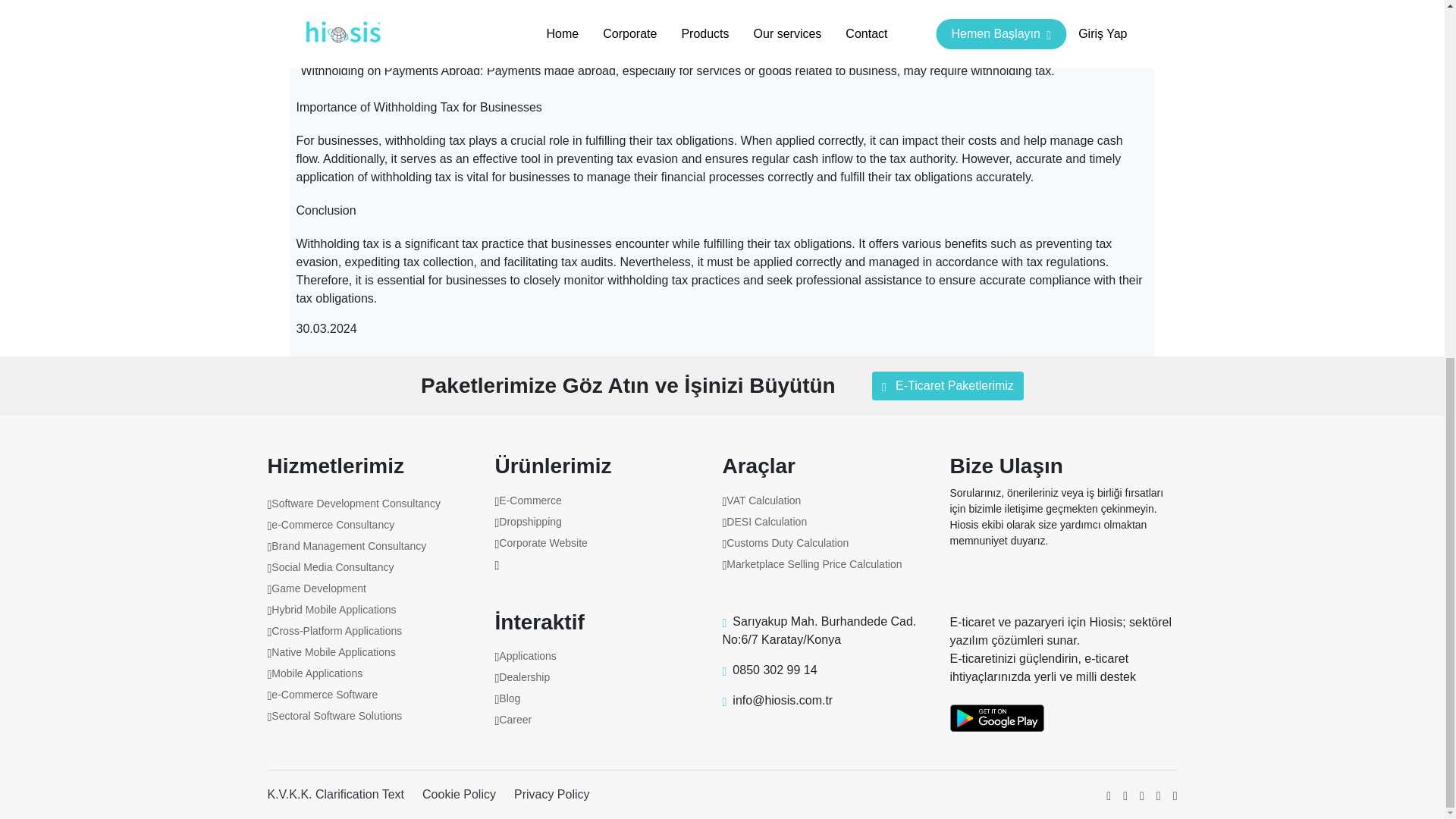 The image size is (1456, 819). Describe the element at coordinates (948, 386) in the screenshot. I see `E-Ticaret Paketlerimiz` at that location.